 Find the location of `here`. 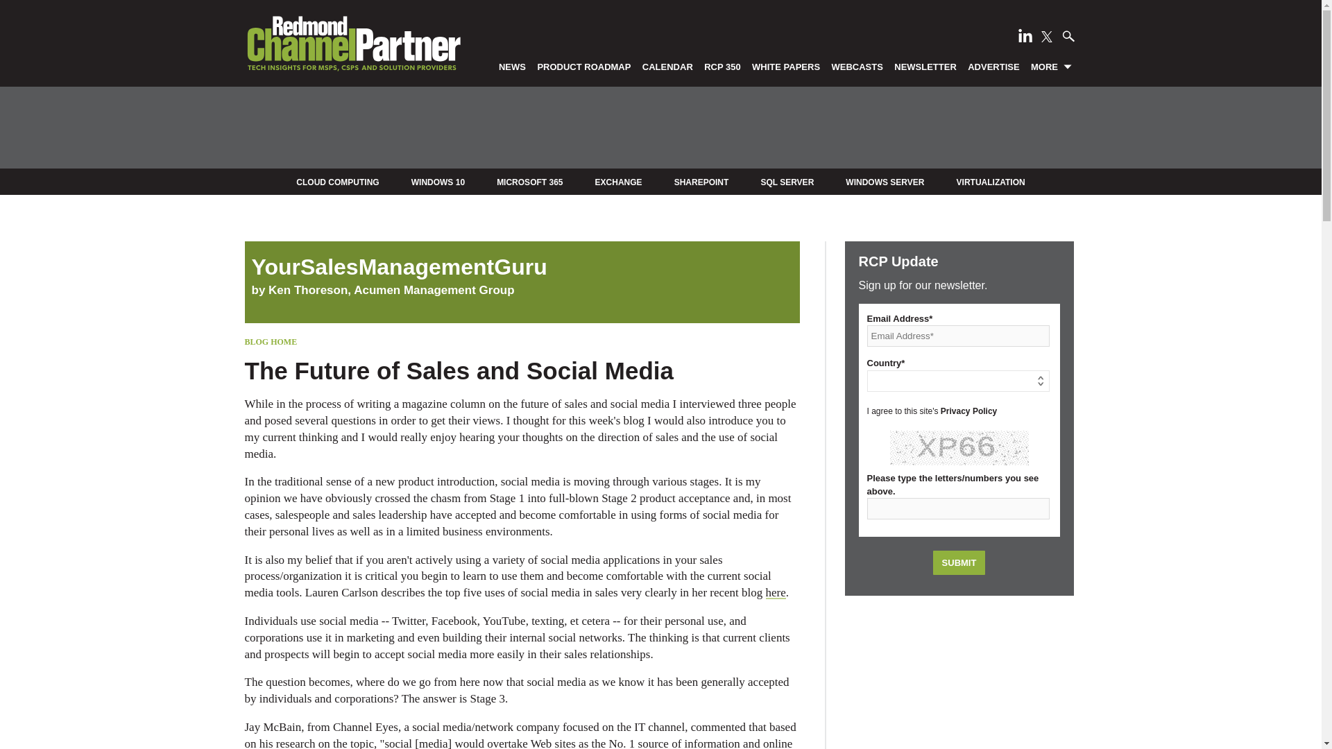

here is located at coordinates (776, 592).